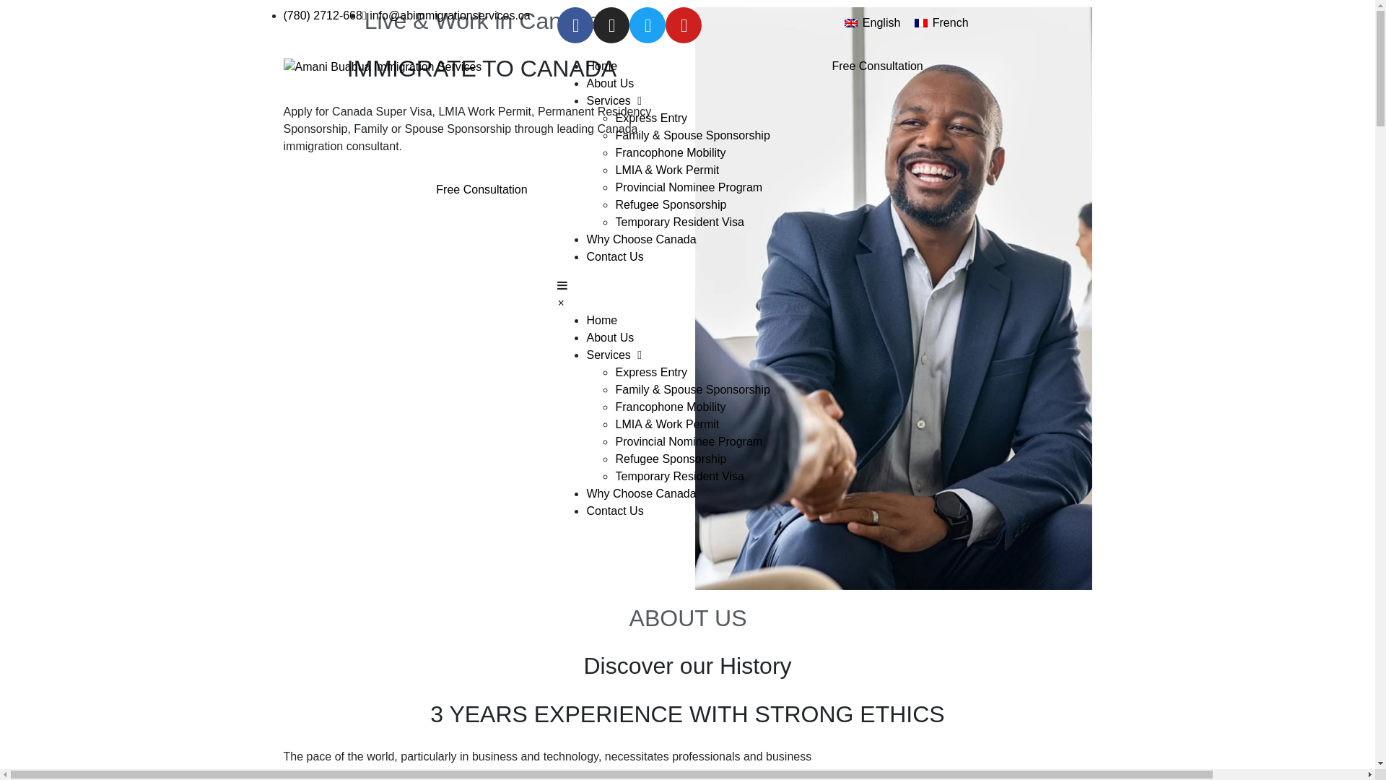 The image size is (1386, 780). What do you see at coordinates (692, 136) in the screenshot?
I see `Family & Spouse Sponsorship` at bounding box center [692, 136].